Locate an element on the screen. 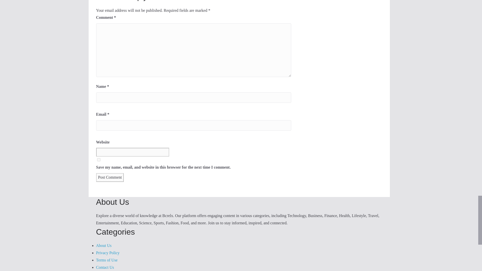 This screenshot has height=271, width=482. Post Comment is located at coordinates (110, 177).